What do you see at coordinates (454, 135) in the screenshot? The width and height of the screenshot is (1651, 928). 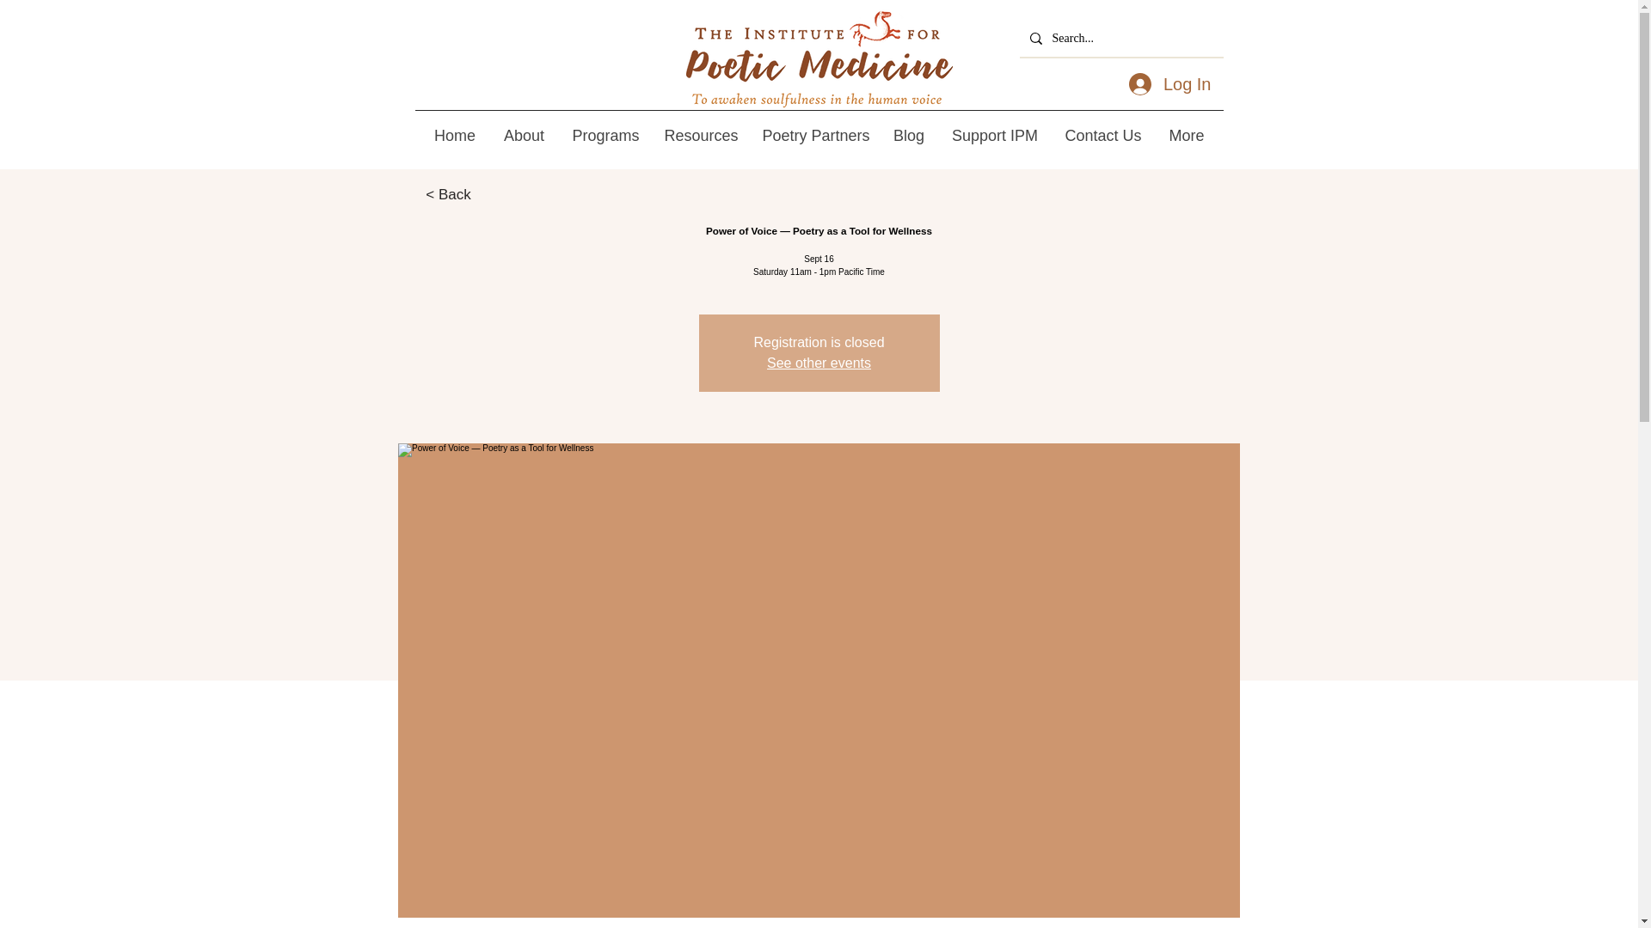 I see `Home` at bounding box center [454, 135].